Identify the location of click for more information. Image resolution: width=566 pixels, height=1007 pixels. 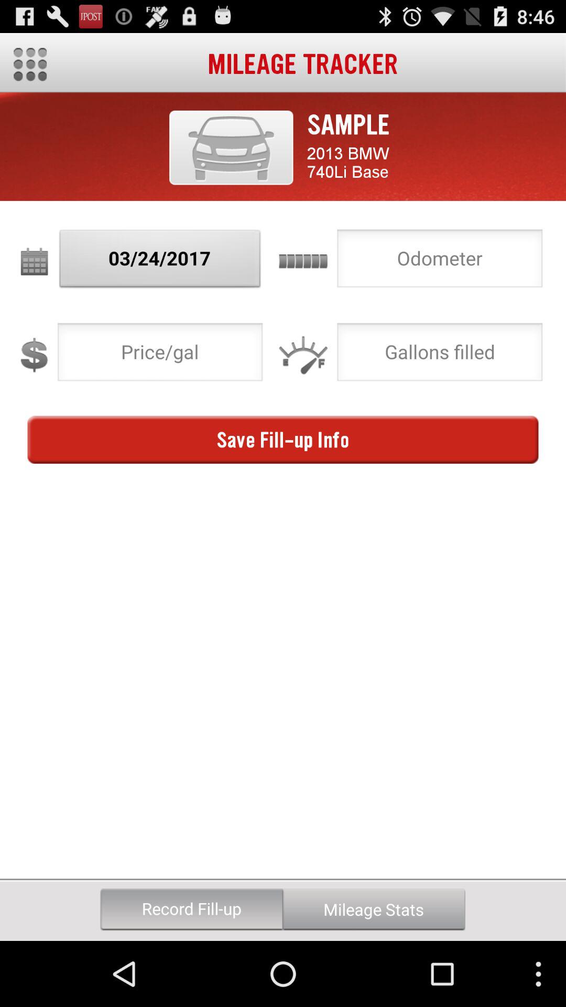
(231, 147).